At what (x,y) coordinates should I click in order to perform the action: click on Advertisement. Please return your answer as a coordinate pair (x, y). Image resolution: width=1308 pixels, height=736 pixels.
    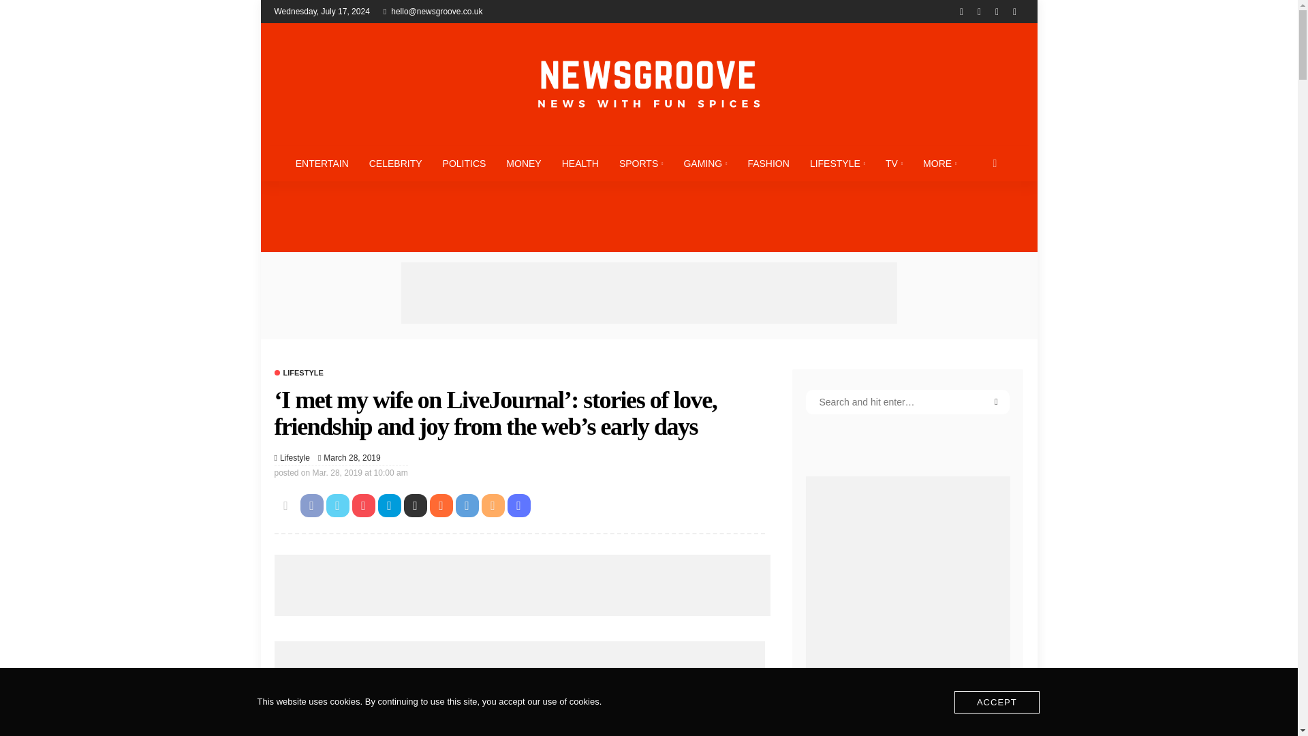
    Looking at the image, I should click on (522, 585).